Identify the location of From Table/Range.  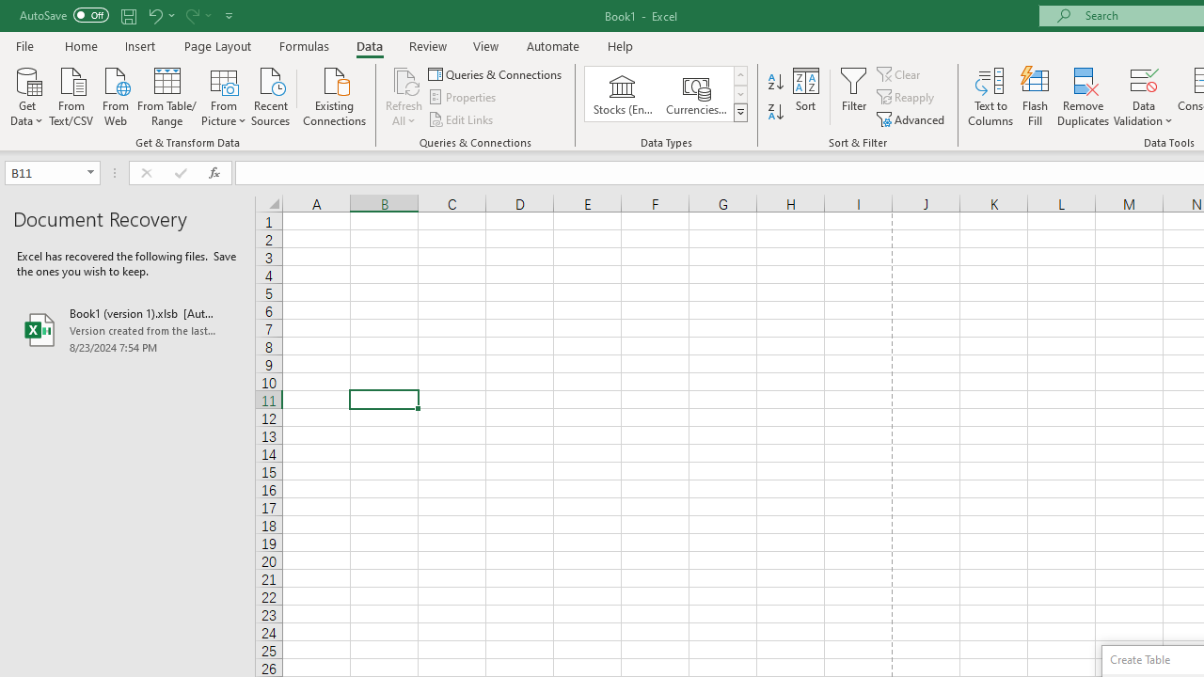
(167, 95).